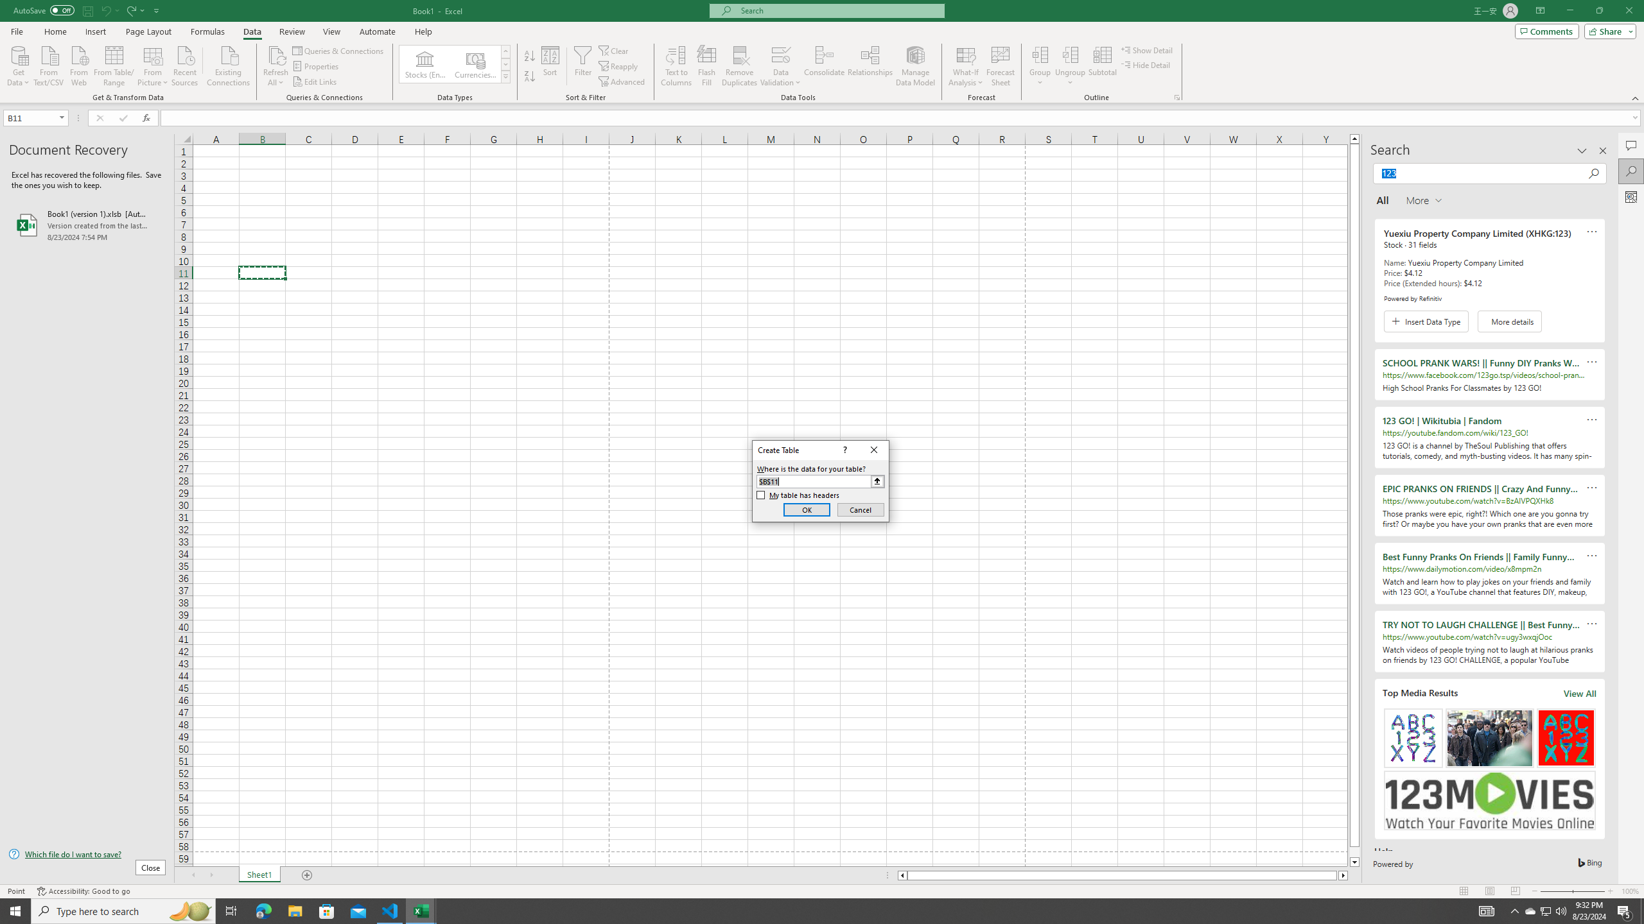 Image resolution: width=1644 pixels, height=924 pixels. Describe the element at coordinates (1146, 64) in the screenshot. I see `Hide Detail` at that location.